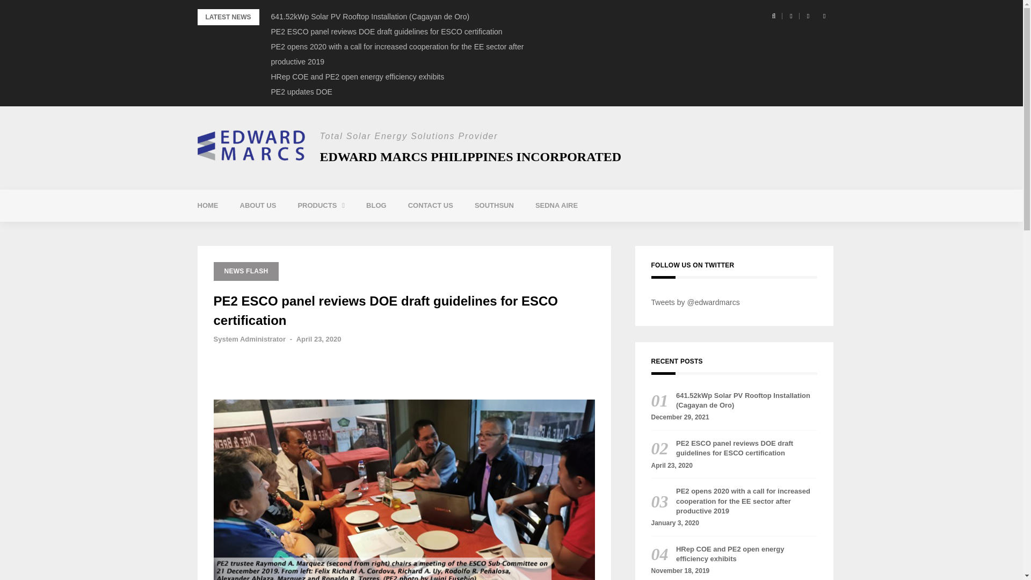 This screenshot has height=580, width=1031. What do you see at coordinates (376, 205) in the screenshot?
I see `Blog` at bounding box center [376, 205].